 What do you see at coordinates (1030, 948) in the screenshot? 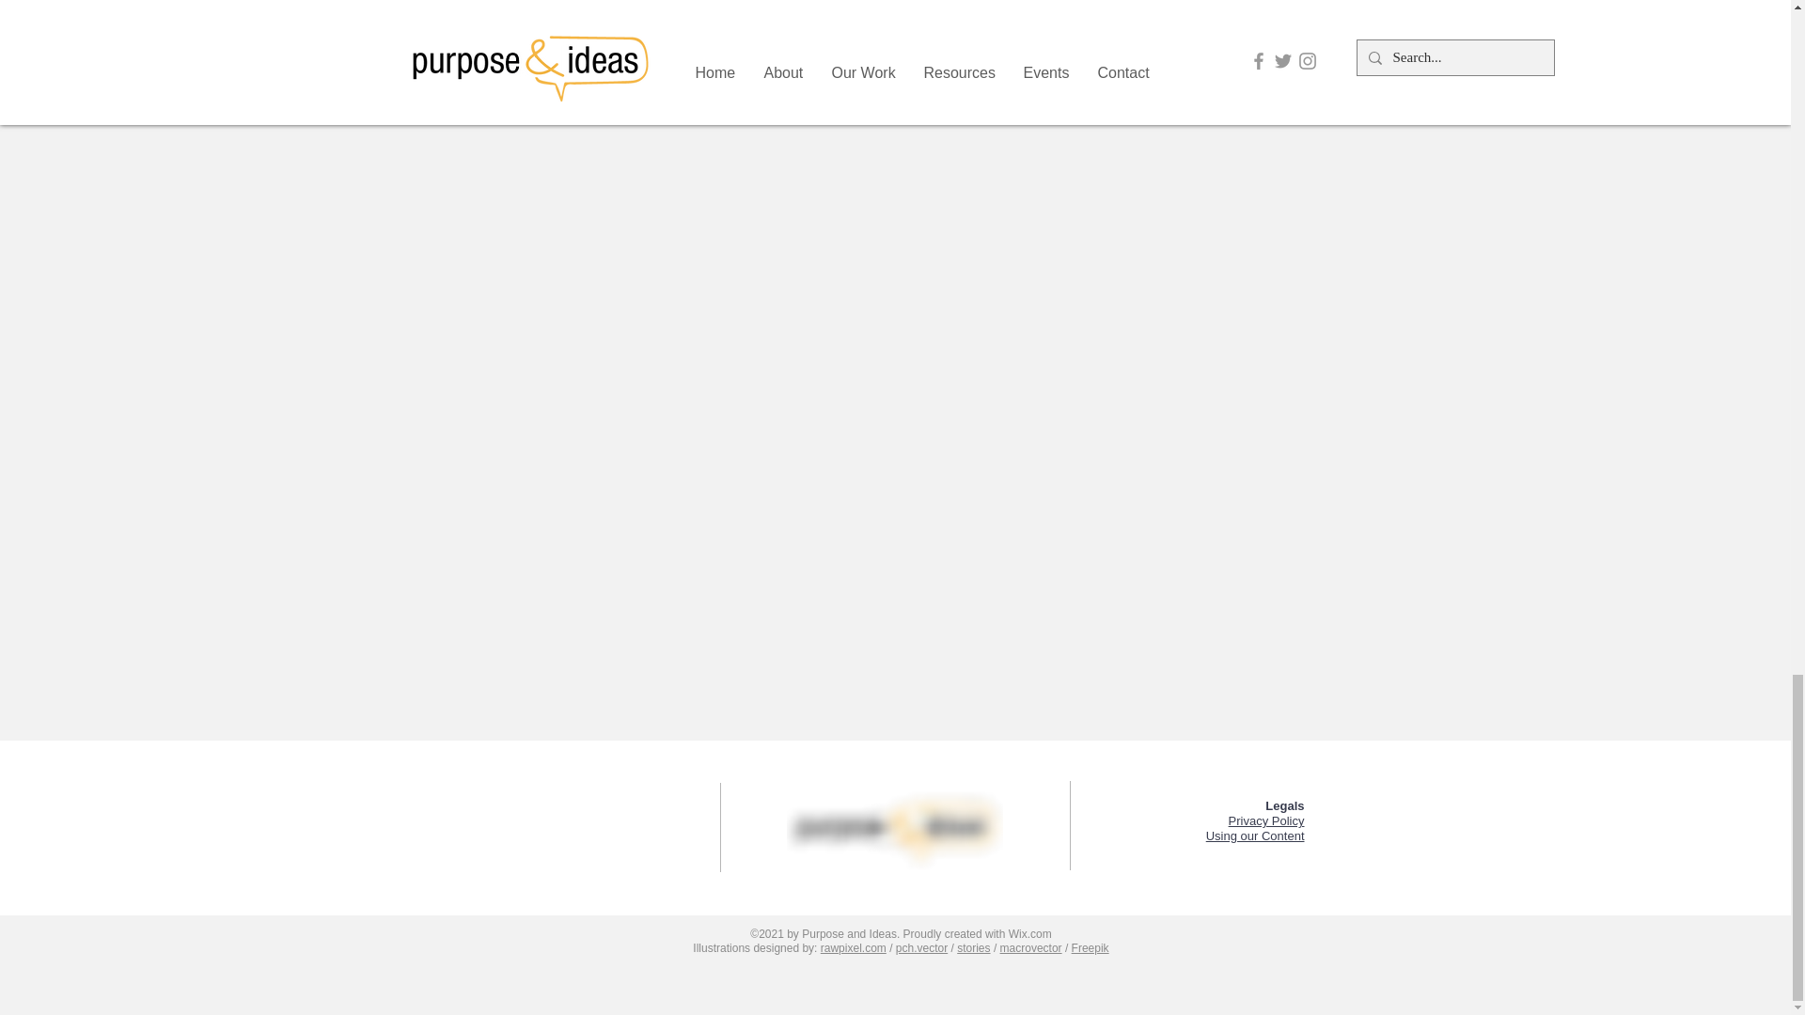
I see `macrovector` at bounding box center [1030, 948].